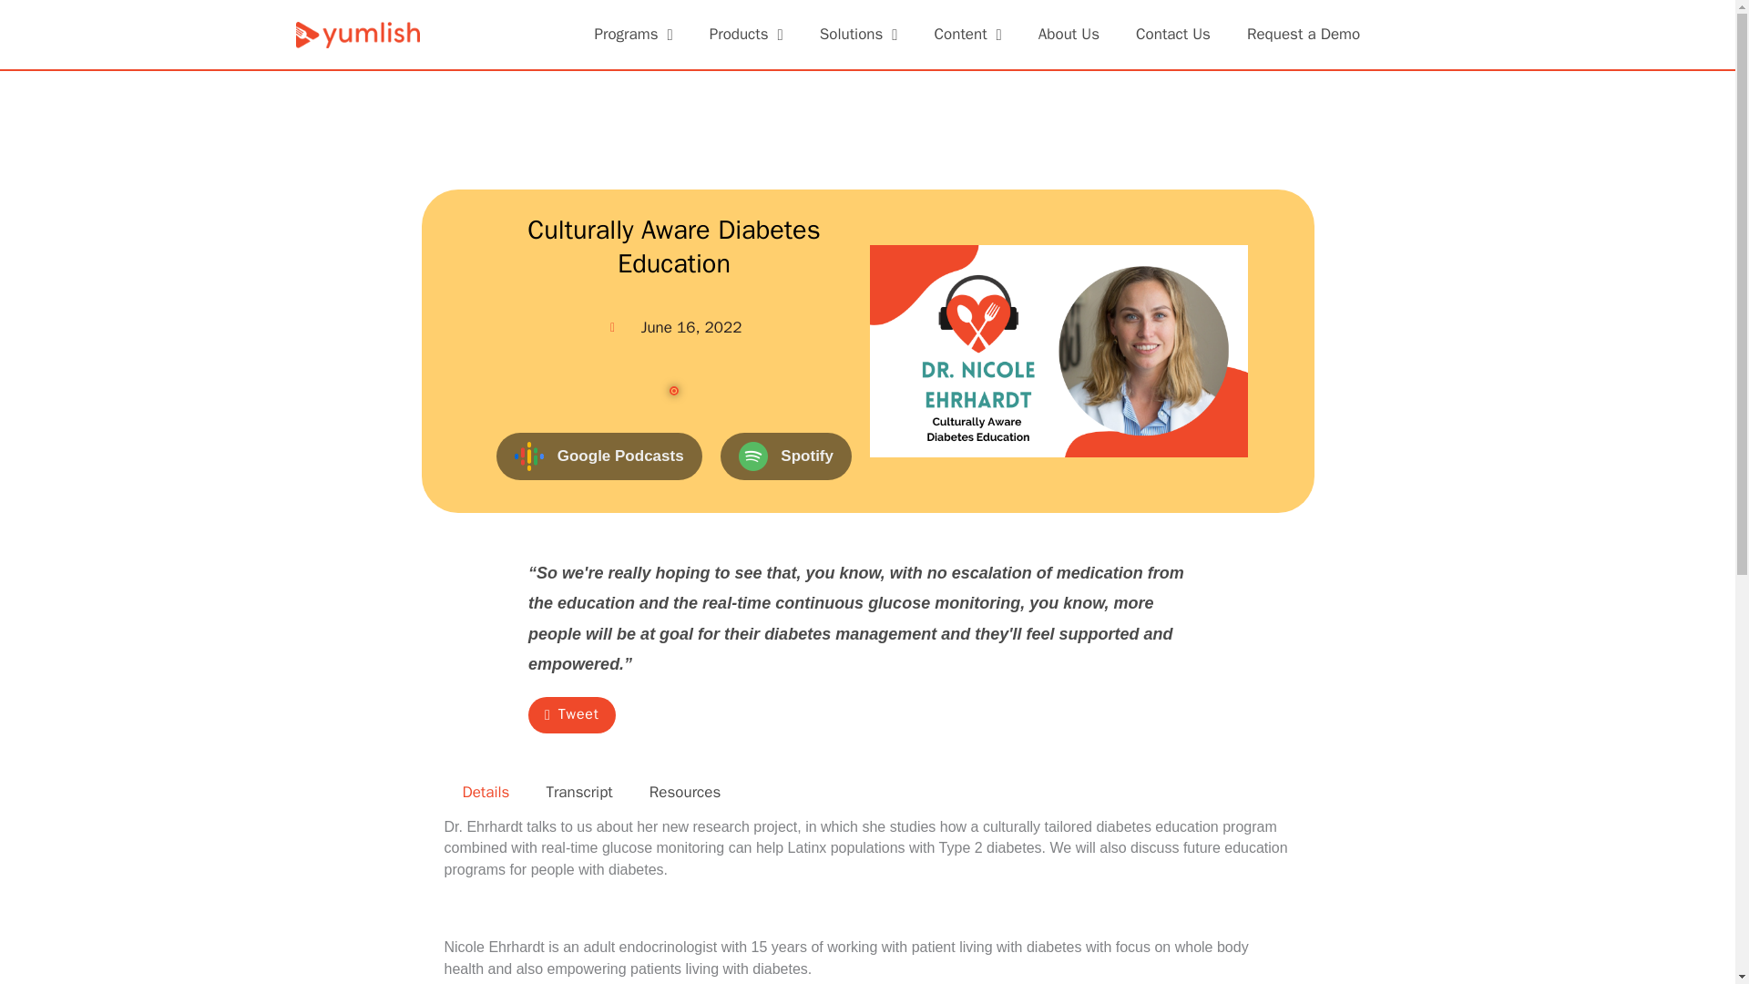 The width and height of the screenshot is (1749, 984). Describe the element at coordinates (1303, 35) in the screenshot. I see `Request a Demo` at that location.